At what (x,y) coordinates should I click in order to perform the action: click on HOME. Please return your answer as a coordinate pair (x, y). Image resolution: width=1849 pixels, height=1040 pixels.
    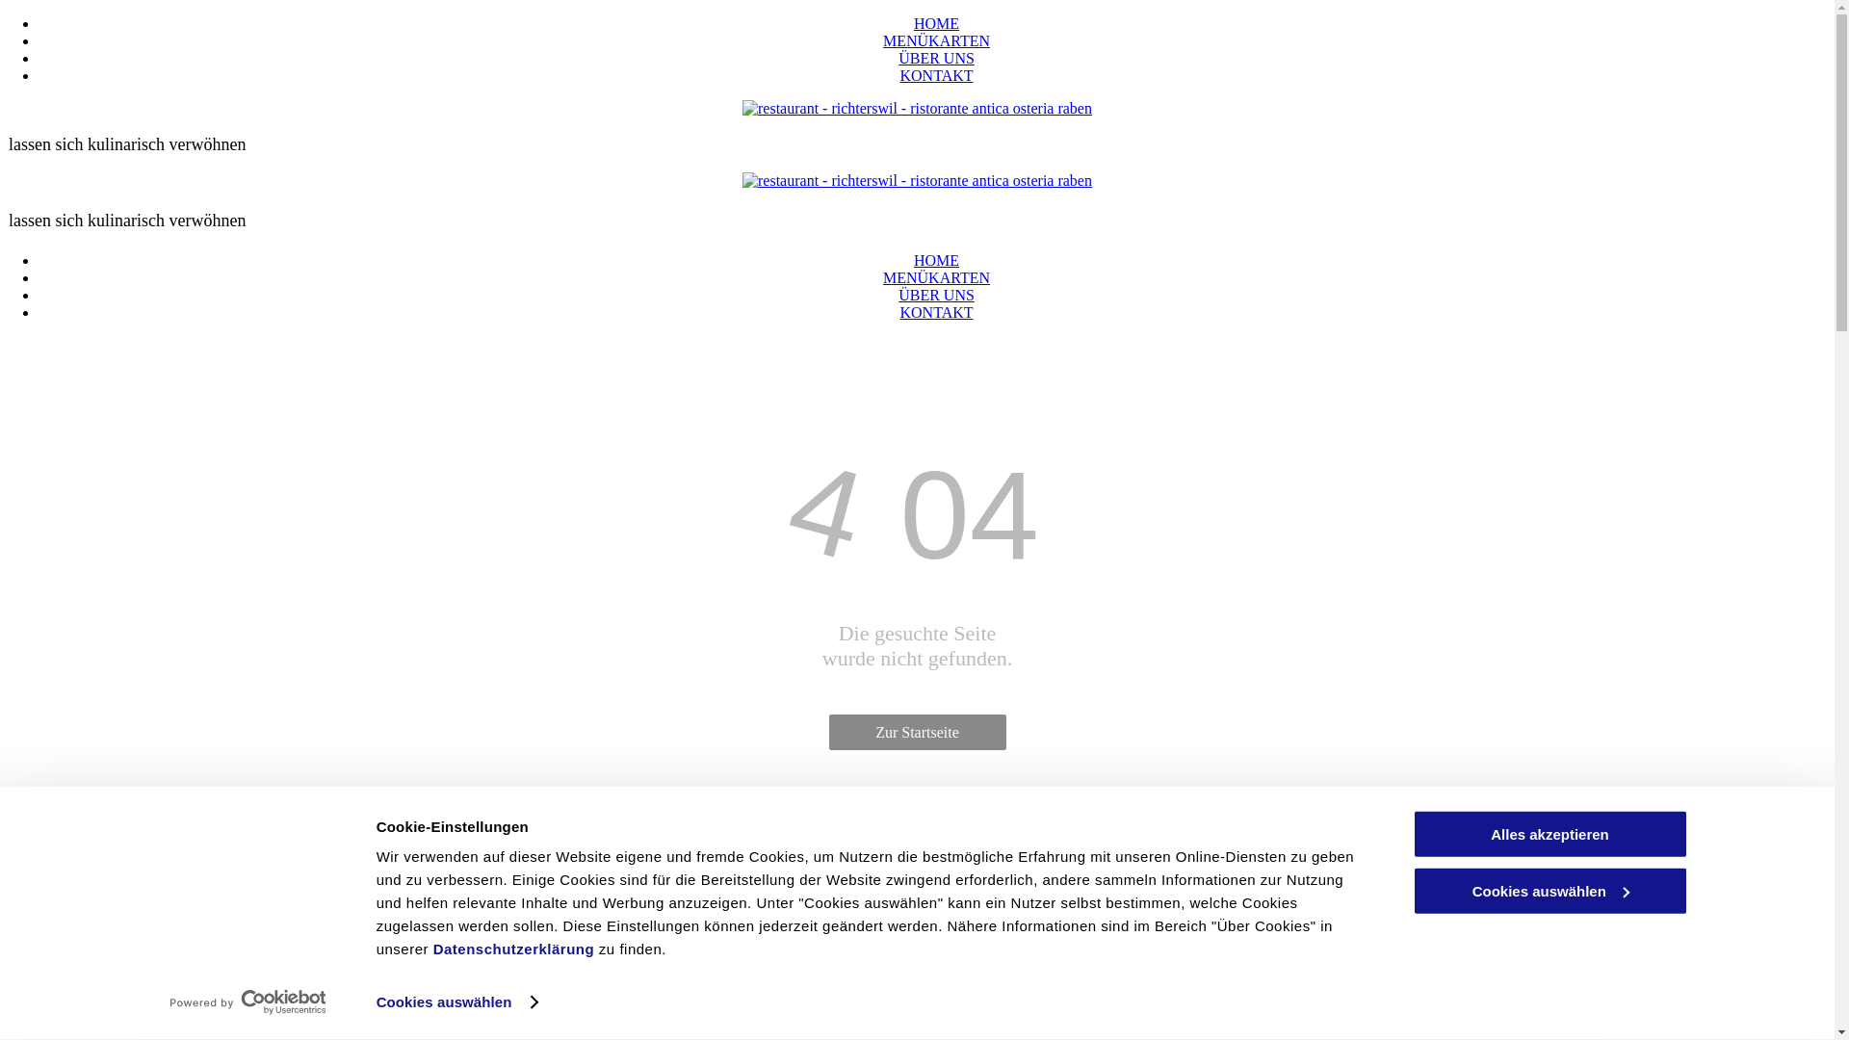
    Looking at the image, I should click on (936, 260).